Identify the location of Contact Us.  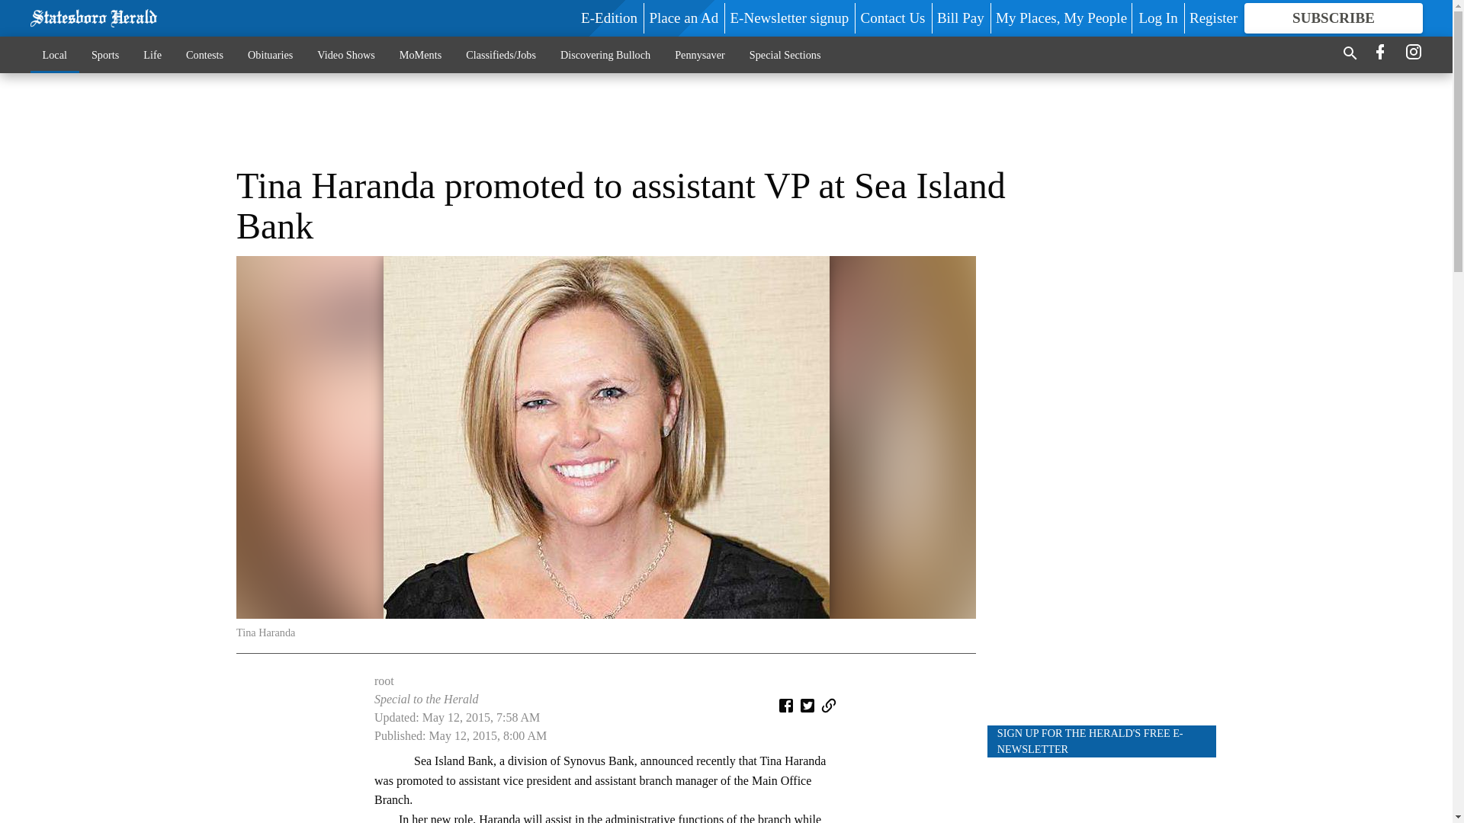
(892, 18).